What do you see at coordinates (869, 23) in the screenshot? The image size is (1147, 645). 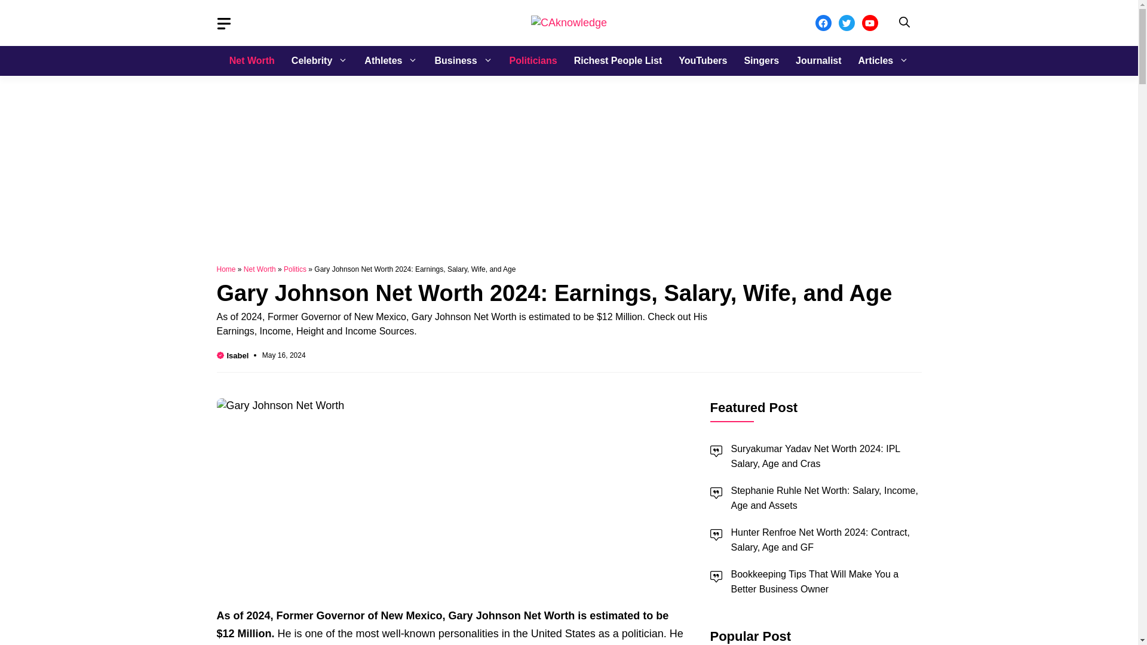 I see `YouTube` at bounding box center [869, 23].